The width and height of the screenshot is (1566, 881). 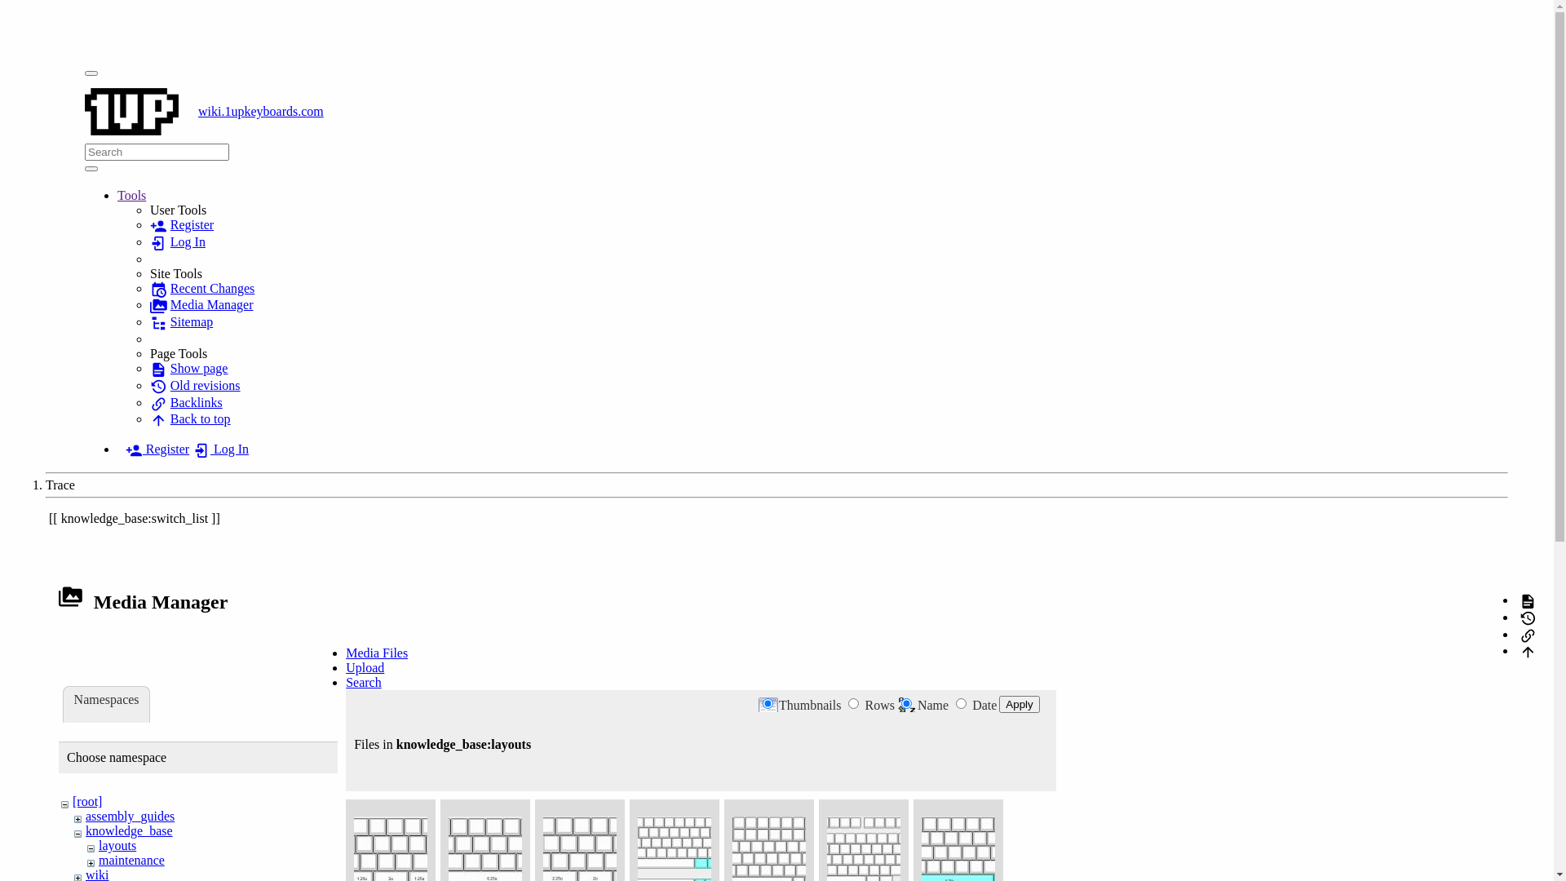 I want to click on Register, so click(x=182, y=225).